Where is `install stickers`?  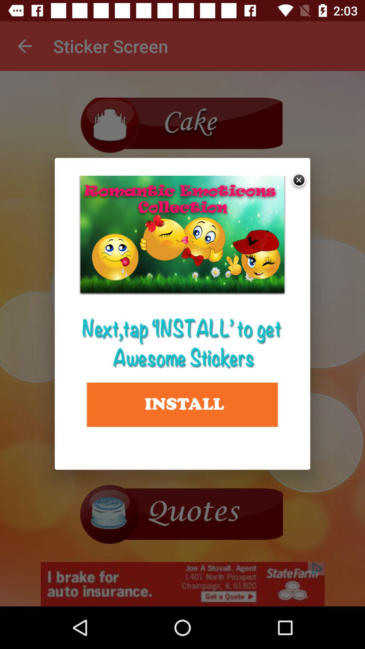 install stickers is located at coordinates (182, 405).